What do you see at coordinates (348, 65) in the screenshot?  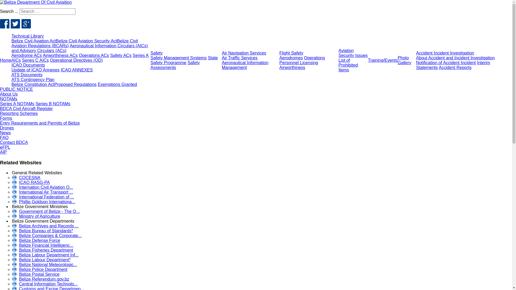 I see `List of Prohibited Items` at bounding box center [348, 65].